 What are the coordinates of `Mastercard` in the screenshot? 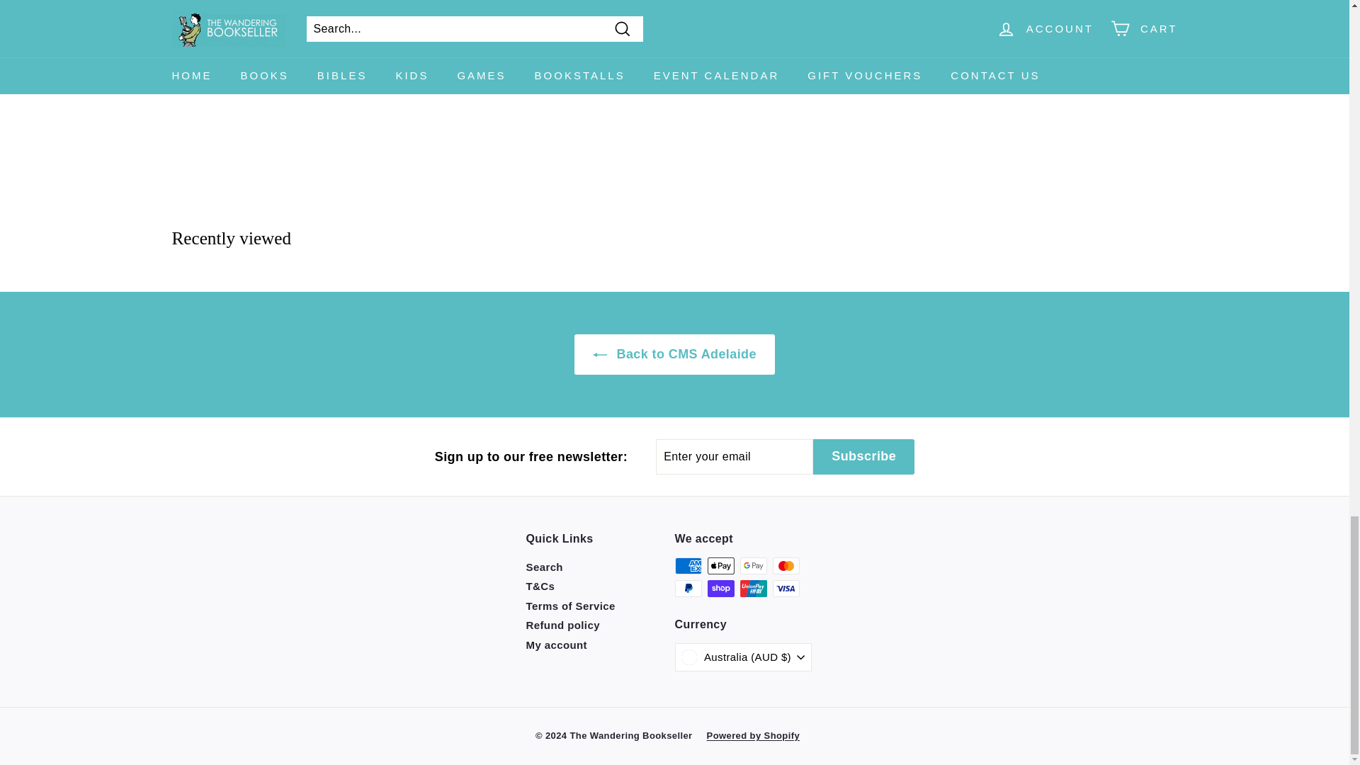 It's located at (786, 566).